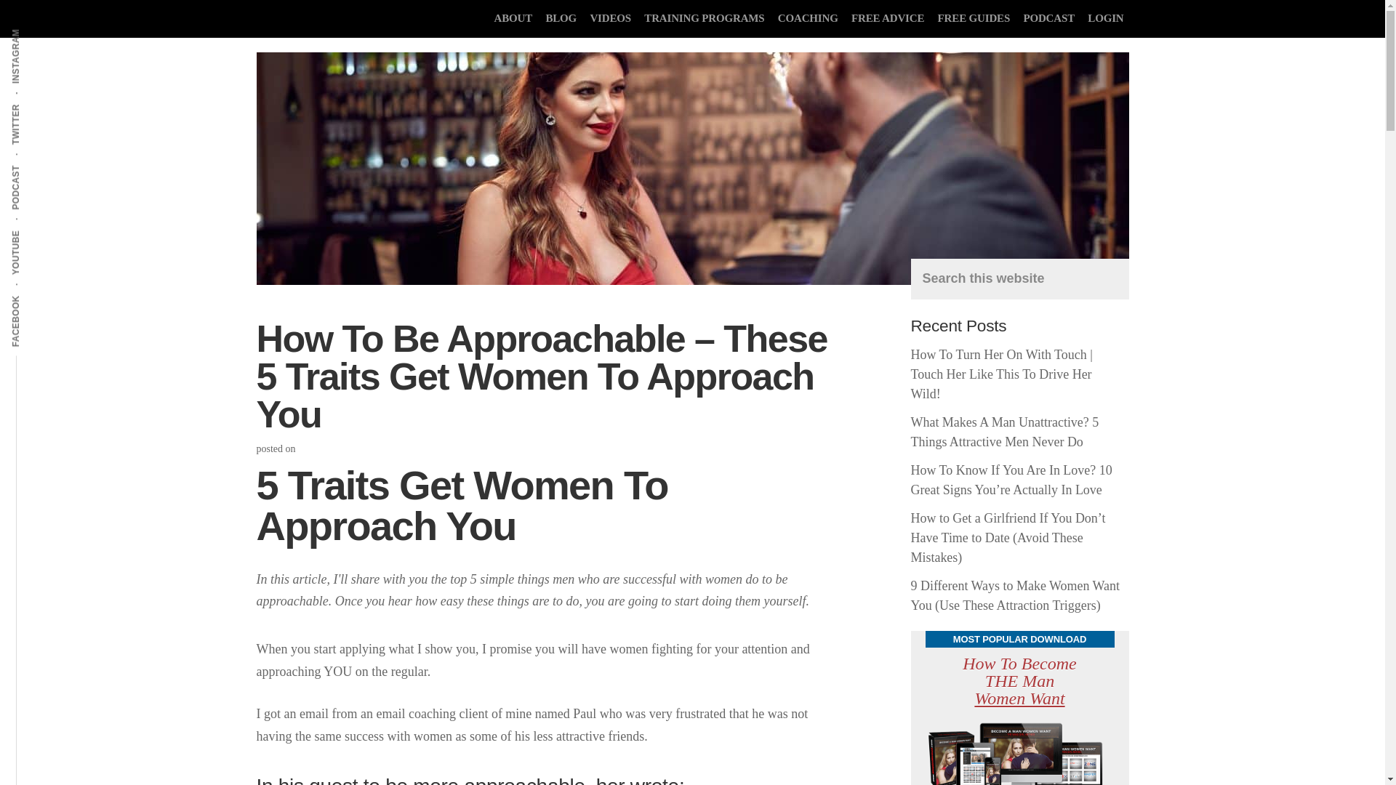  What do you see at coordinates (561, 17) in the screenshot?
I see `BLOG` at bounding box center [561, 17].